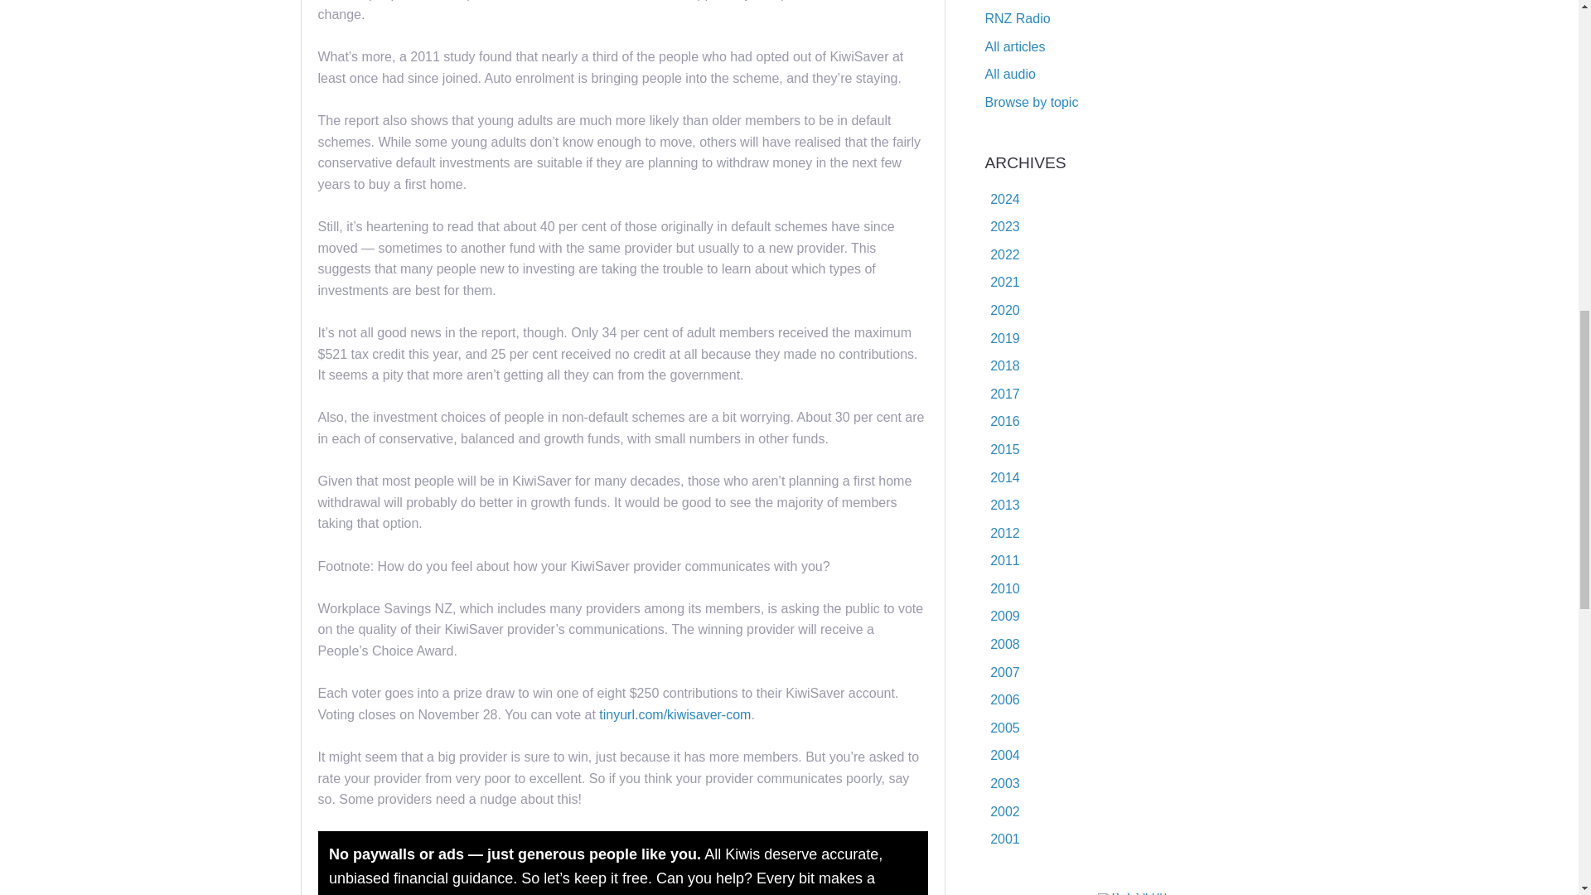  Describe the element at coordinates (1014, 46) in the screenshot. I see `All articles` at that location.